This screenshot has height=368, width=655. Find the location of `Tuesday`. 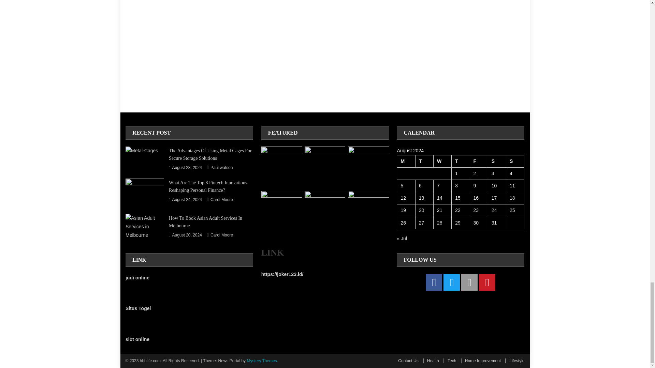

Tuesday is located at coordinates (424, 161).